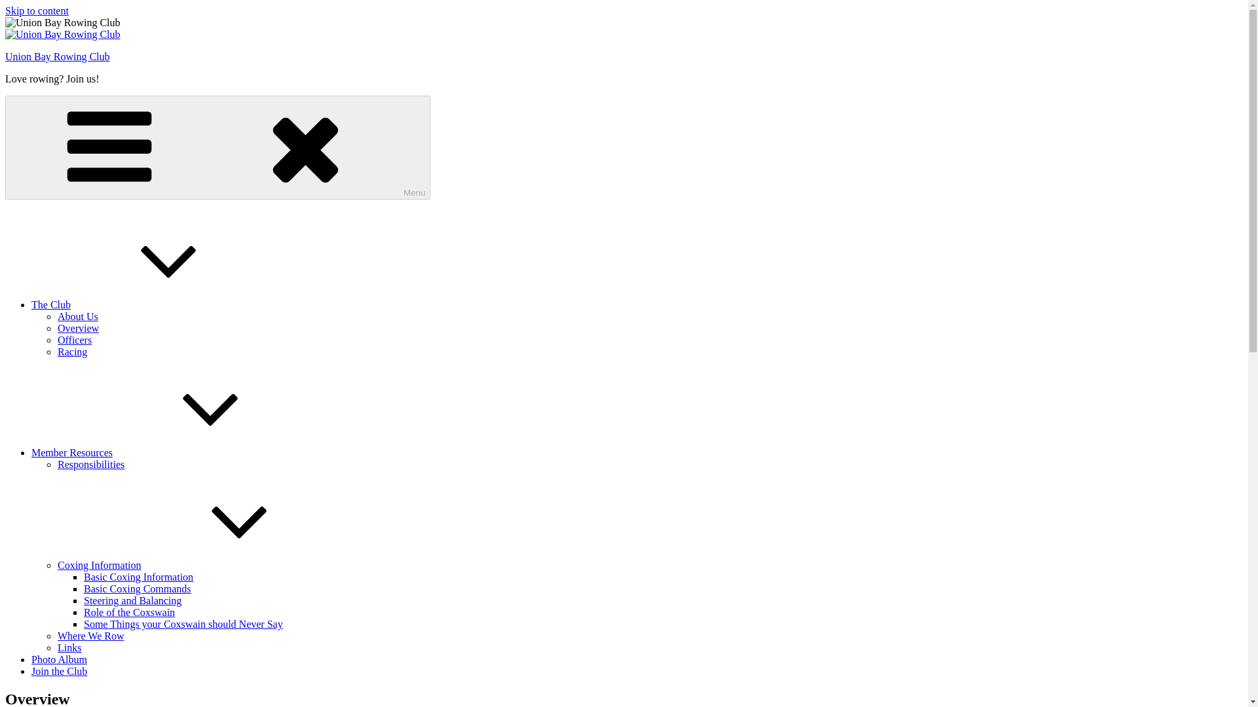 Image resolution: width=1258 pixels, height=707 pixels. I want to click on Some Things your Coxswain should Never Say, so click(183, 625).